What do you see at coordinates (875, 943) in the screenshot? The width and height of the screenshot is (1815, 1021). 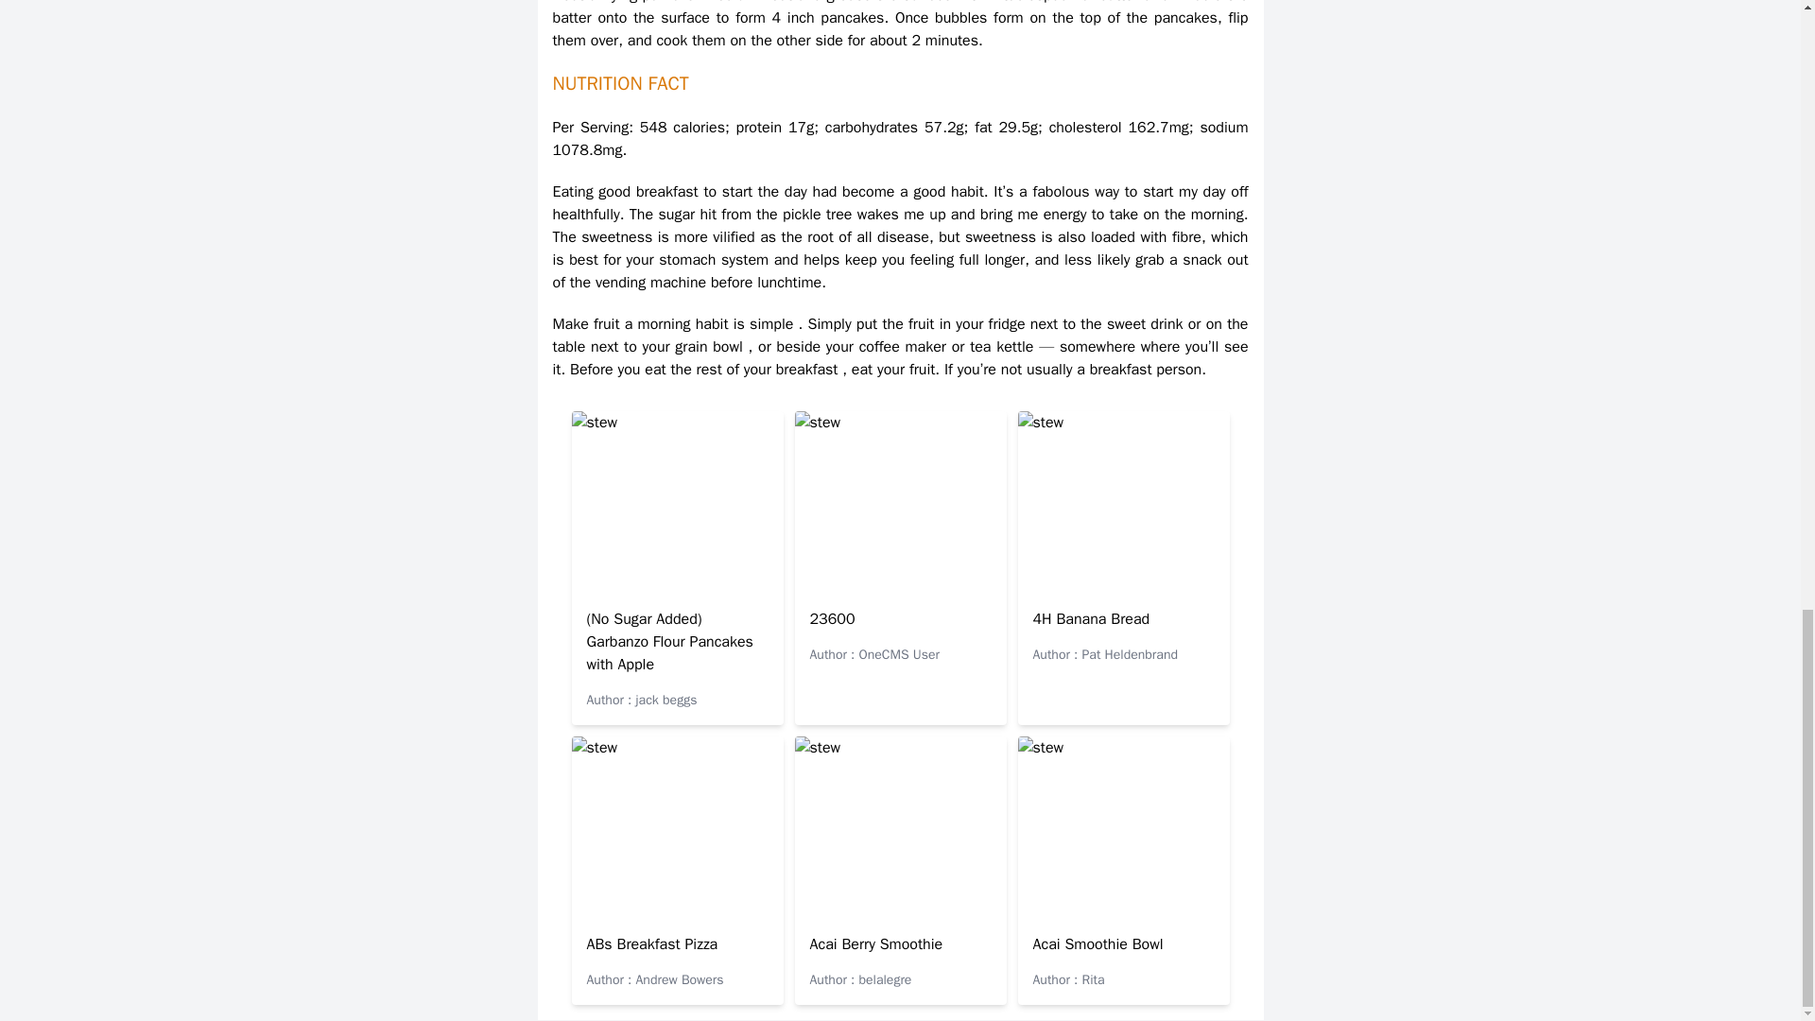 I see `Acai Berry Smoothie` at bounding box center [875, 943].